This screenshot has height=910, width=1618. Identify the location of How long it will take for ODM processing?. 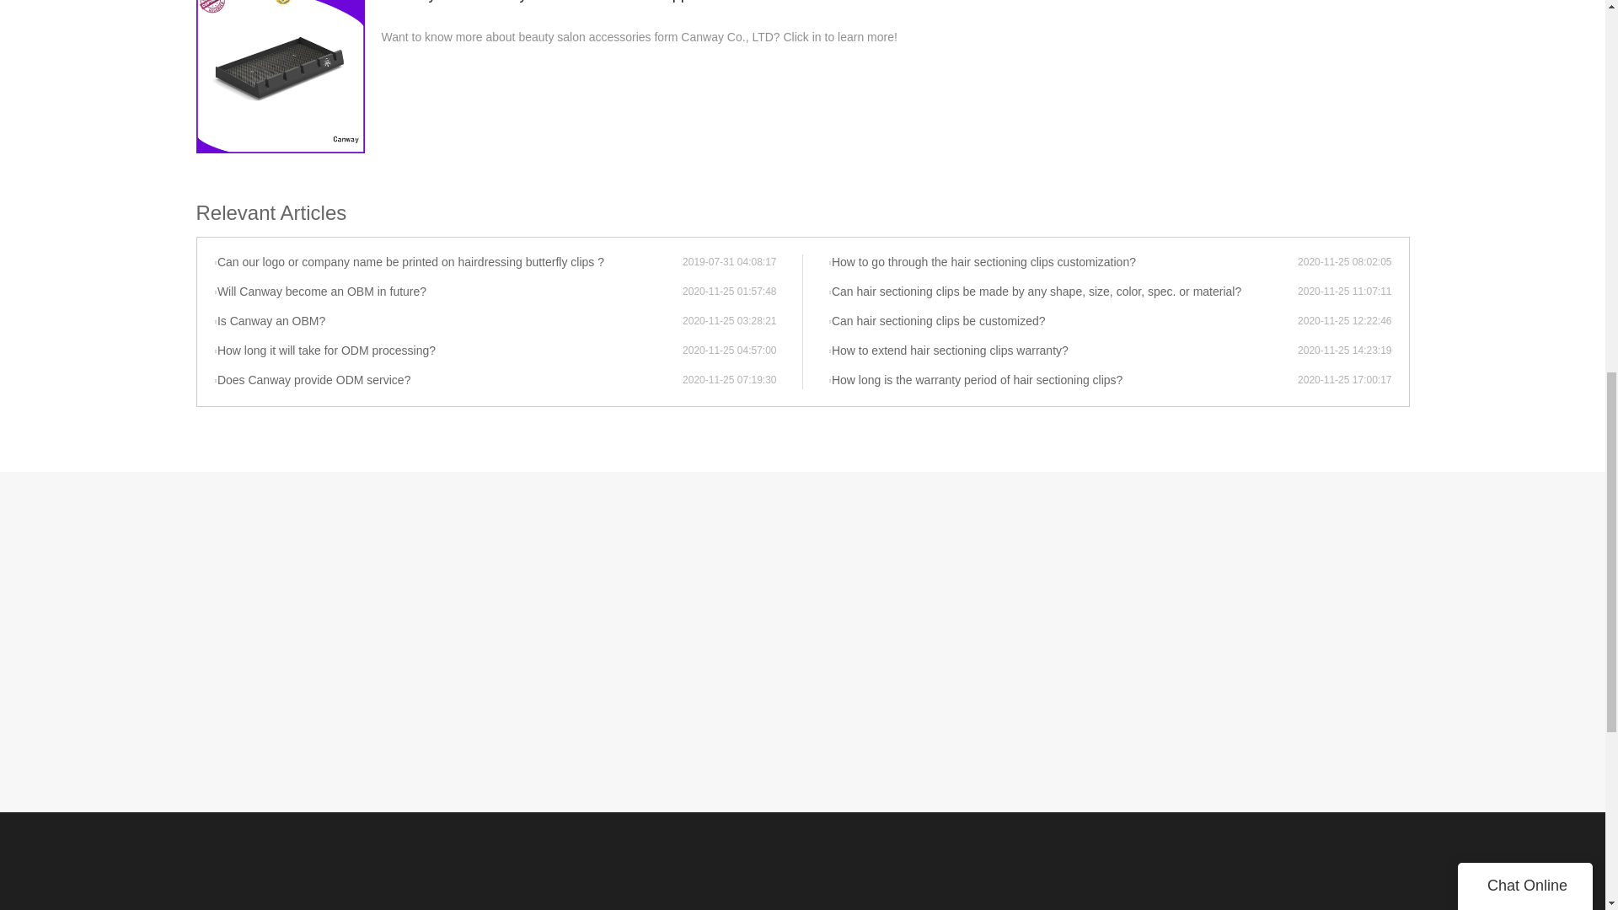
(448, 351).